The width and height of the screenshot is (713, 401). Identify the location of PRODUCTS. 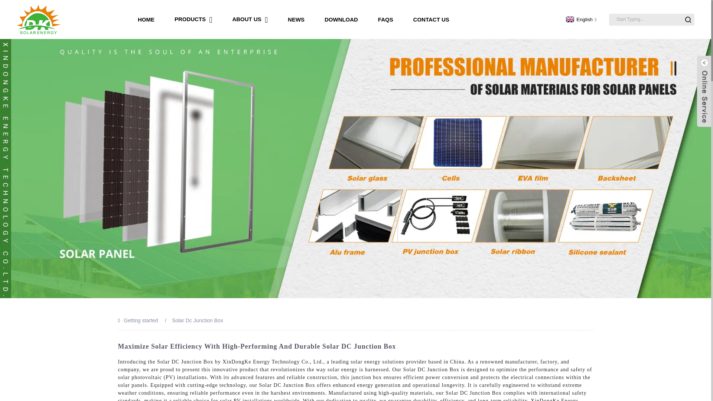
(193, 19).